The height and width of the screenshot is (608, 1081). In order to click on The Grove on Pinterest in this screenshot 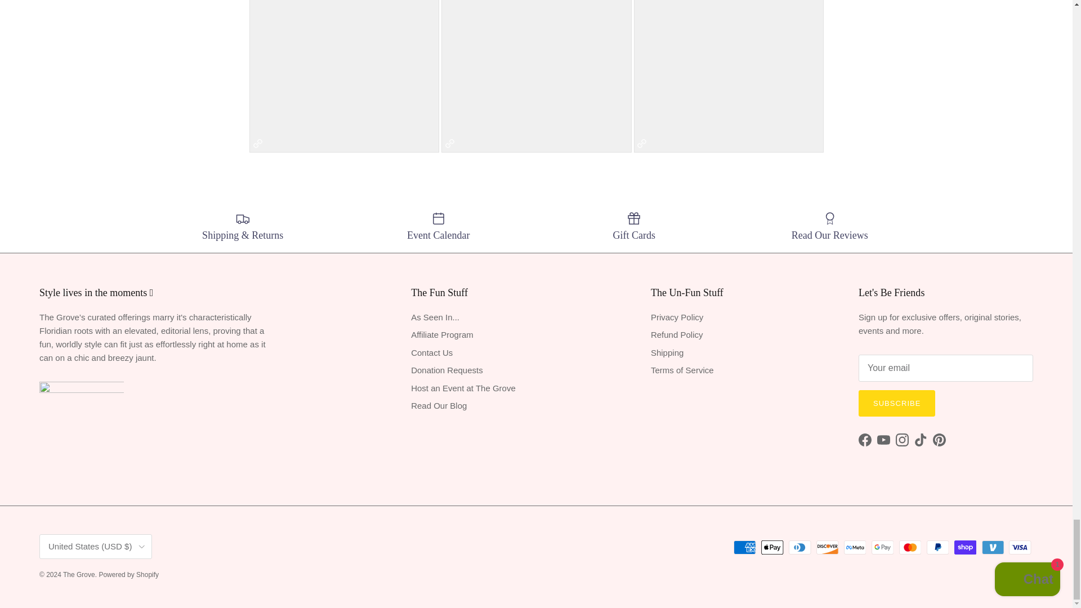, I will do `click(939, 440)`.